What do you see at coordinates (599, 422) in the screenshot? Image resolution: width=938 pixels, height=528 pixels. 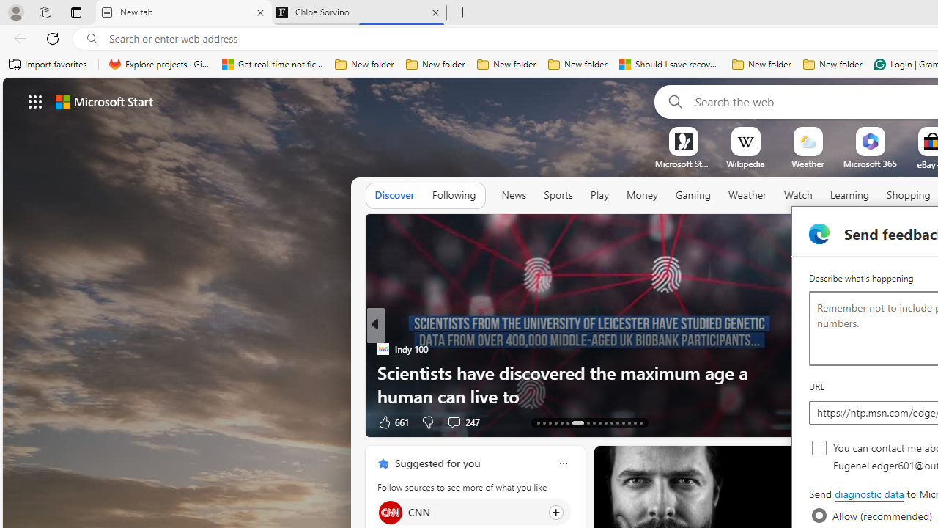 I see `AutomationID: tab-22` at bounding box center [599, 422].